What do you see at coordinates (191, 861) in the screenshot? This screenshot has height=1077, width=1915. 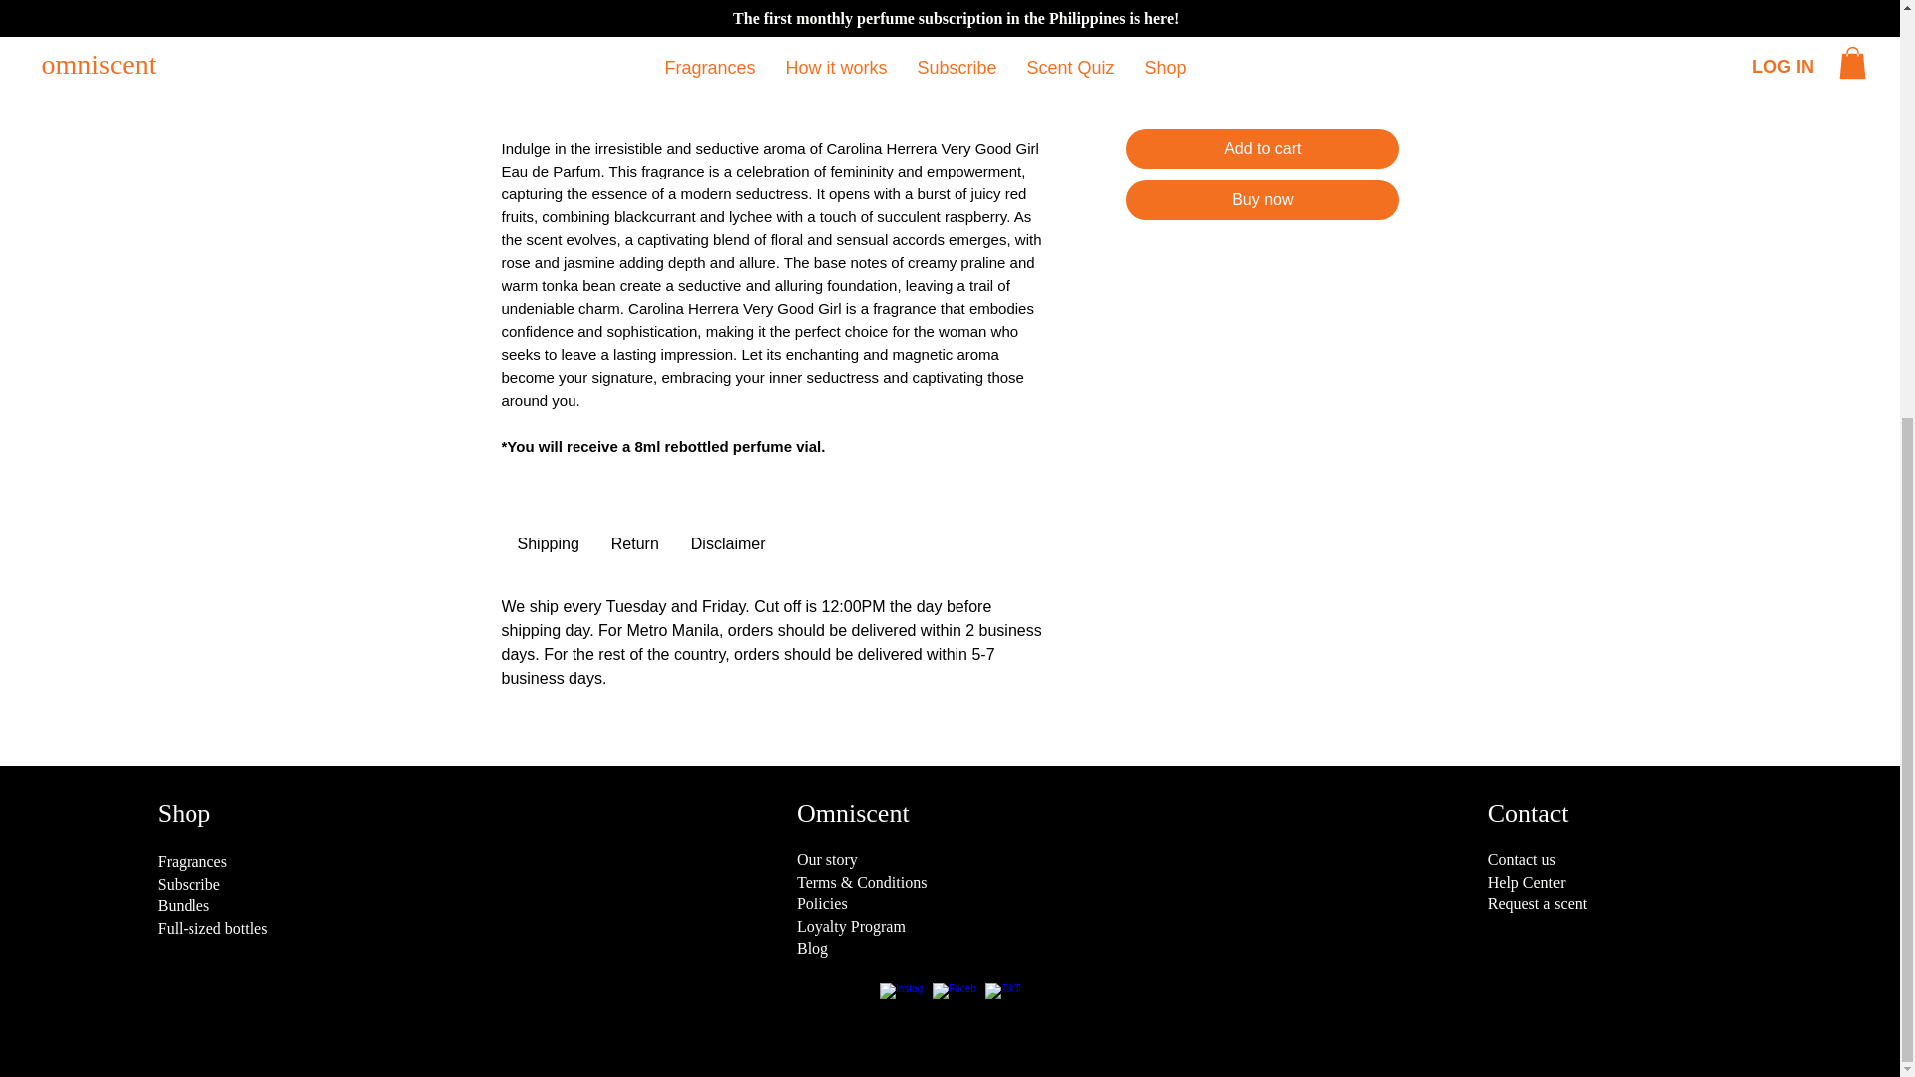 I see `Fragrances` at bounding box center [191, 861].